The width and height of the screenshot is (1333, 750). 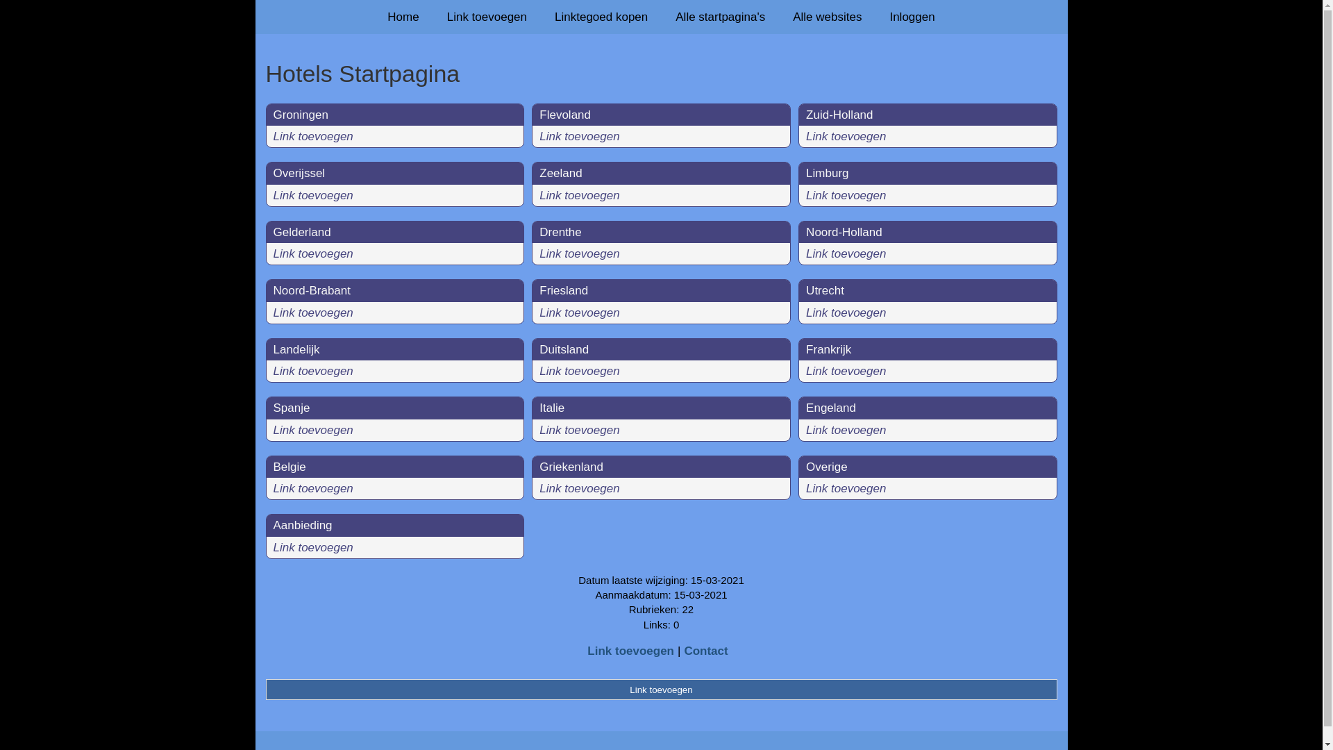 I want to click on Link toevoegen, so click(x=579, y=431).